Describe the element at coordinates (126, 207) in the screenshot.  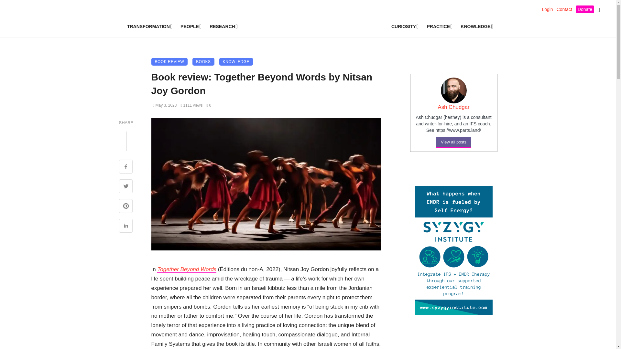
I see `Share on Pinterest` at that location.